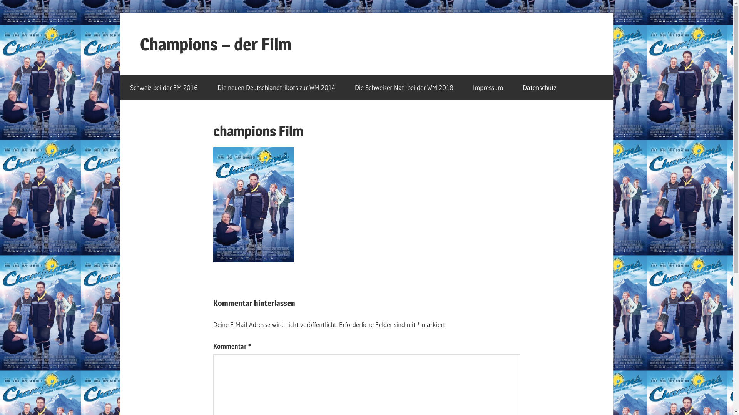 The height and width of the screenshot is (415, 739). Describe the element at coordinates (540, 88) in the screenshot. I see `Datenschutz` at that location.